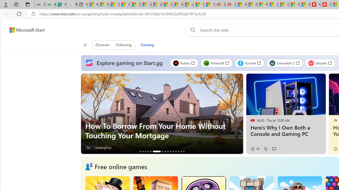 This screenshot has width=339, height=190. What do you see at coordinates (335, 120) in the screenshot?
I see `HowToGeek` at bounding box center [335, 120].